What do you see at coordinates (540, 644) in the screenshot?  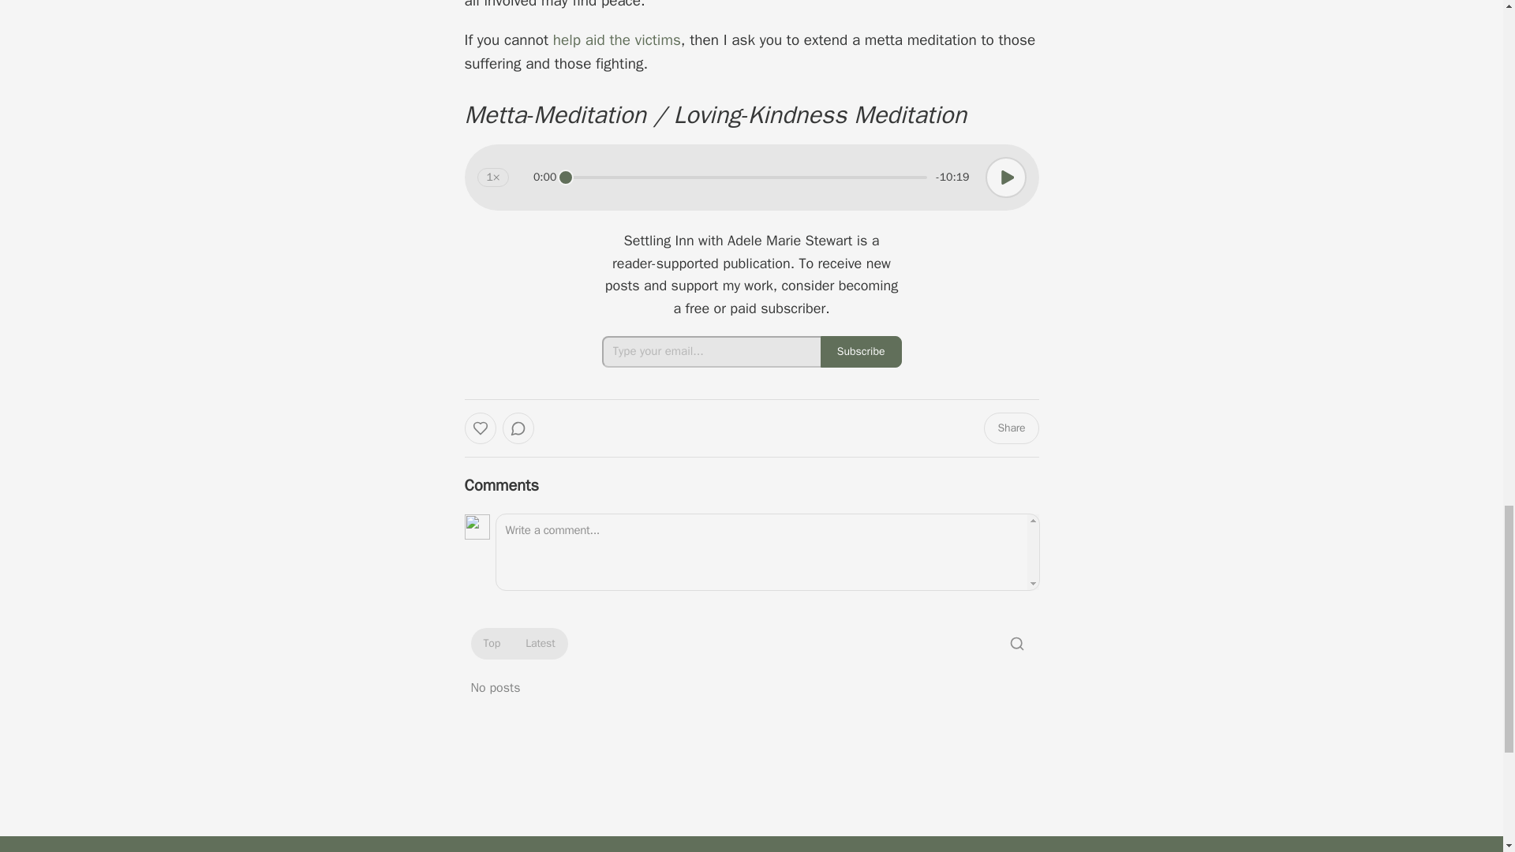 I see `Latest` at bounding box center [540, 644].